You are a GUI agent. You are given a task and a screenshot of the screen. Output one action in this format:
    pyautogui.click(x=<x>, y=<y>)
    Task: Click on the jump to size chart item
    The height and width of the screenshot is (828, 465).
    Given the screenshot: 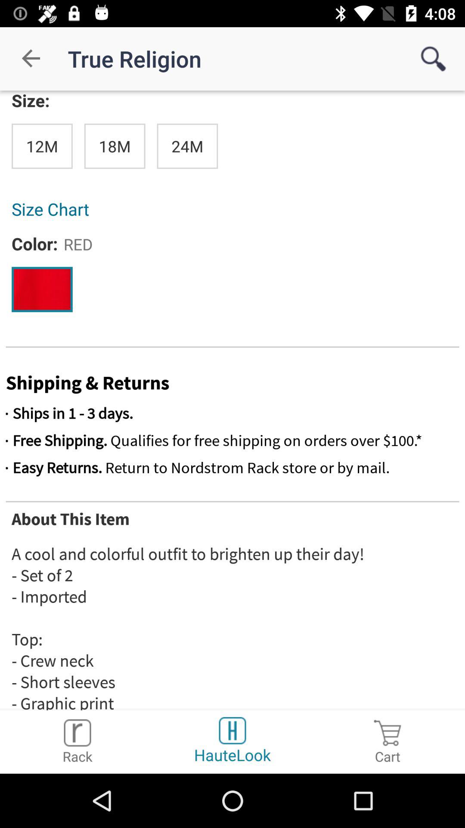 What is the action you would take?
    pyautogui.click(x=232, y=209)
    